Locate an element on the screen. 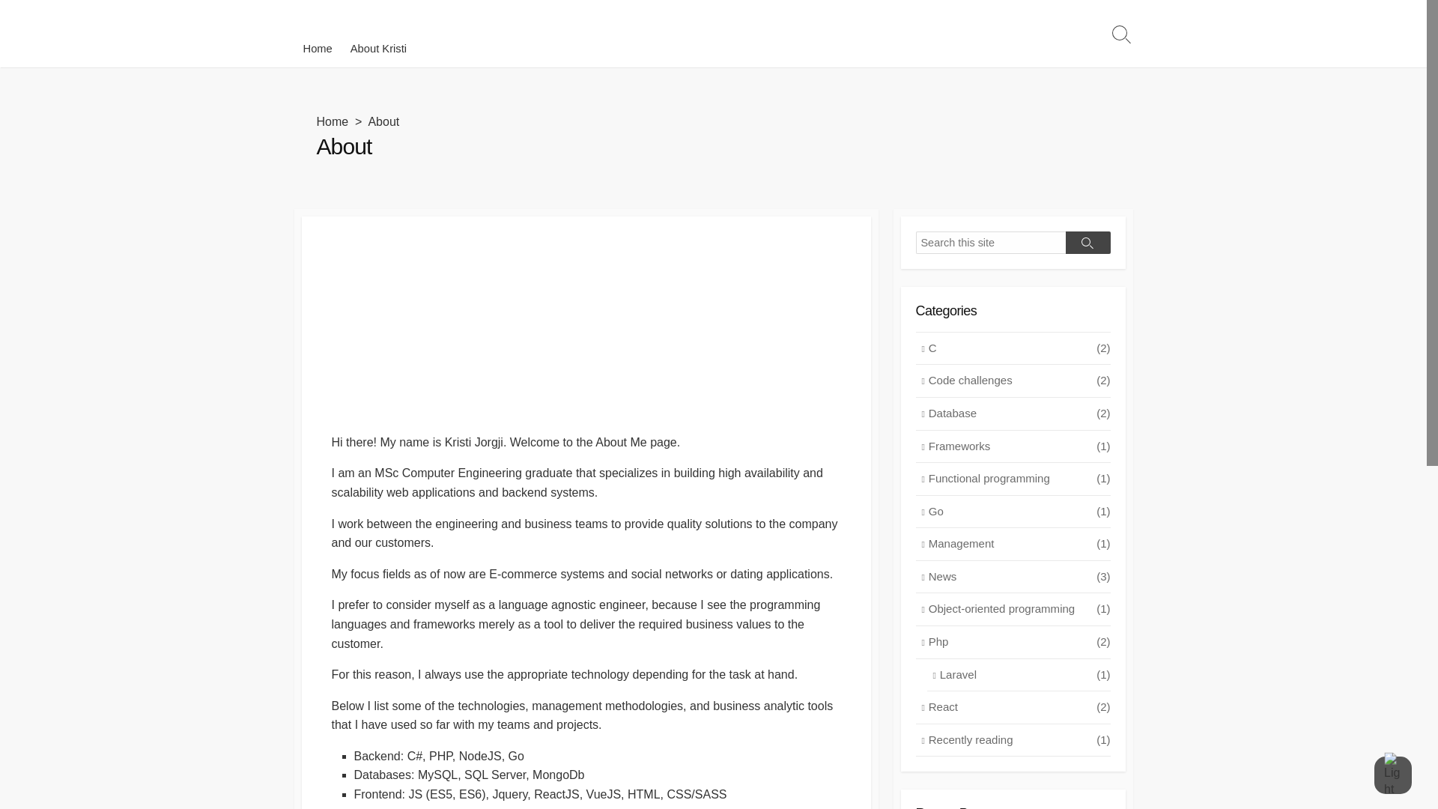 This screenshot has width=1438, height=809. About Kristi is located at coordinates (378, 48).